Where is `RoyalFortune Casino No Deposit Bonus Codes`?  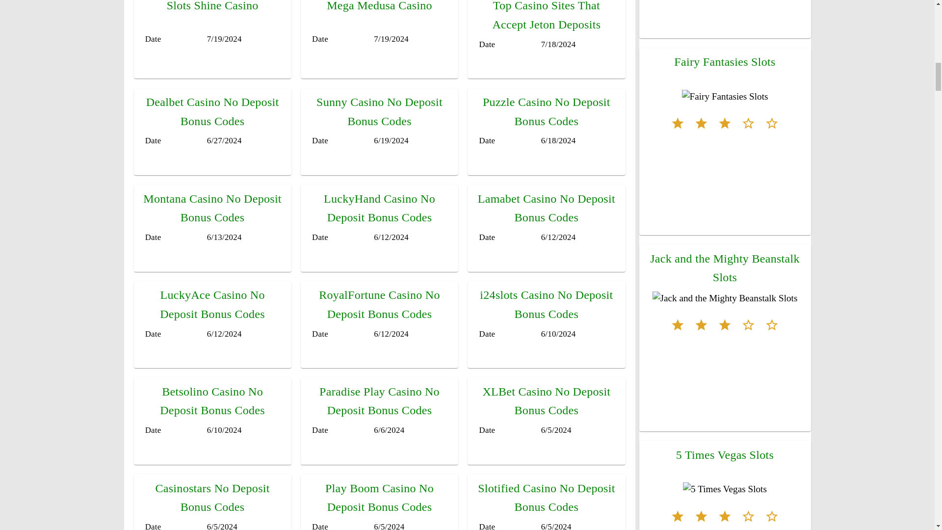 RoyalFortune Casino No Deposit Bonus Codes is located at coordinates (379, 304).